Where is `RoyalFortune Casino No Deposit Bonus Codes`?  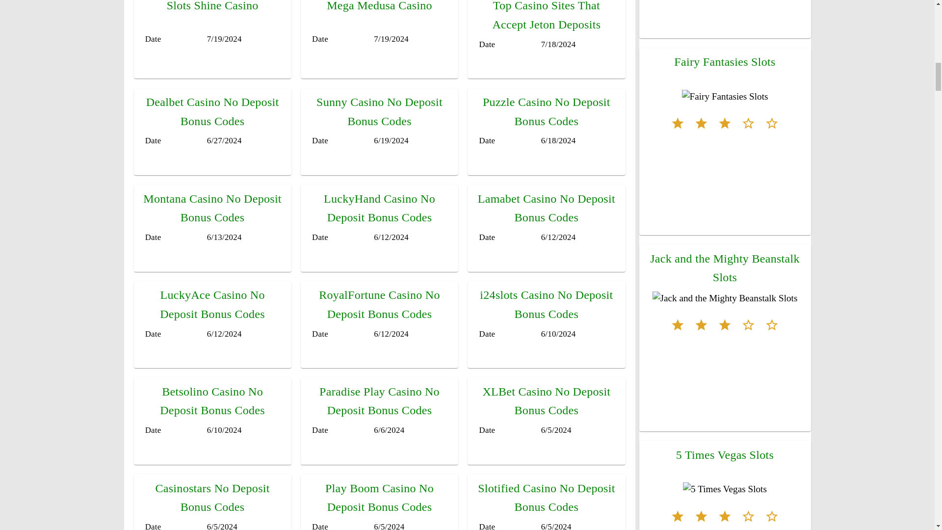 RoyalFortune Casino No Deposit Bonus Codes is located at coordinates (379, 304).